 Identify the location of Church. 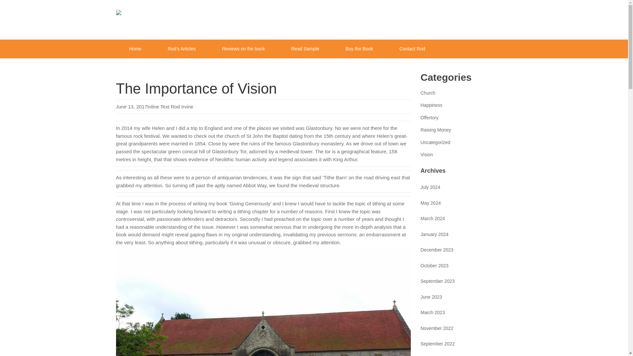
(428, 93).